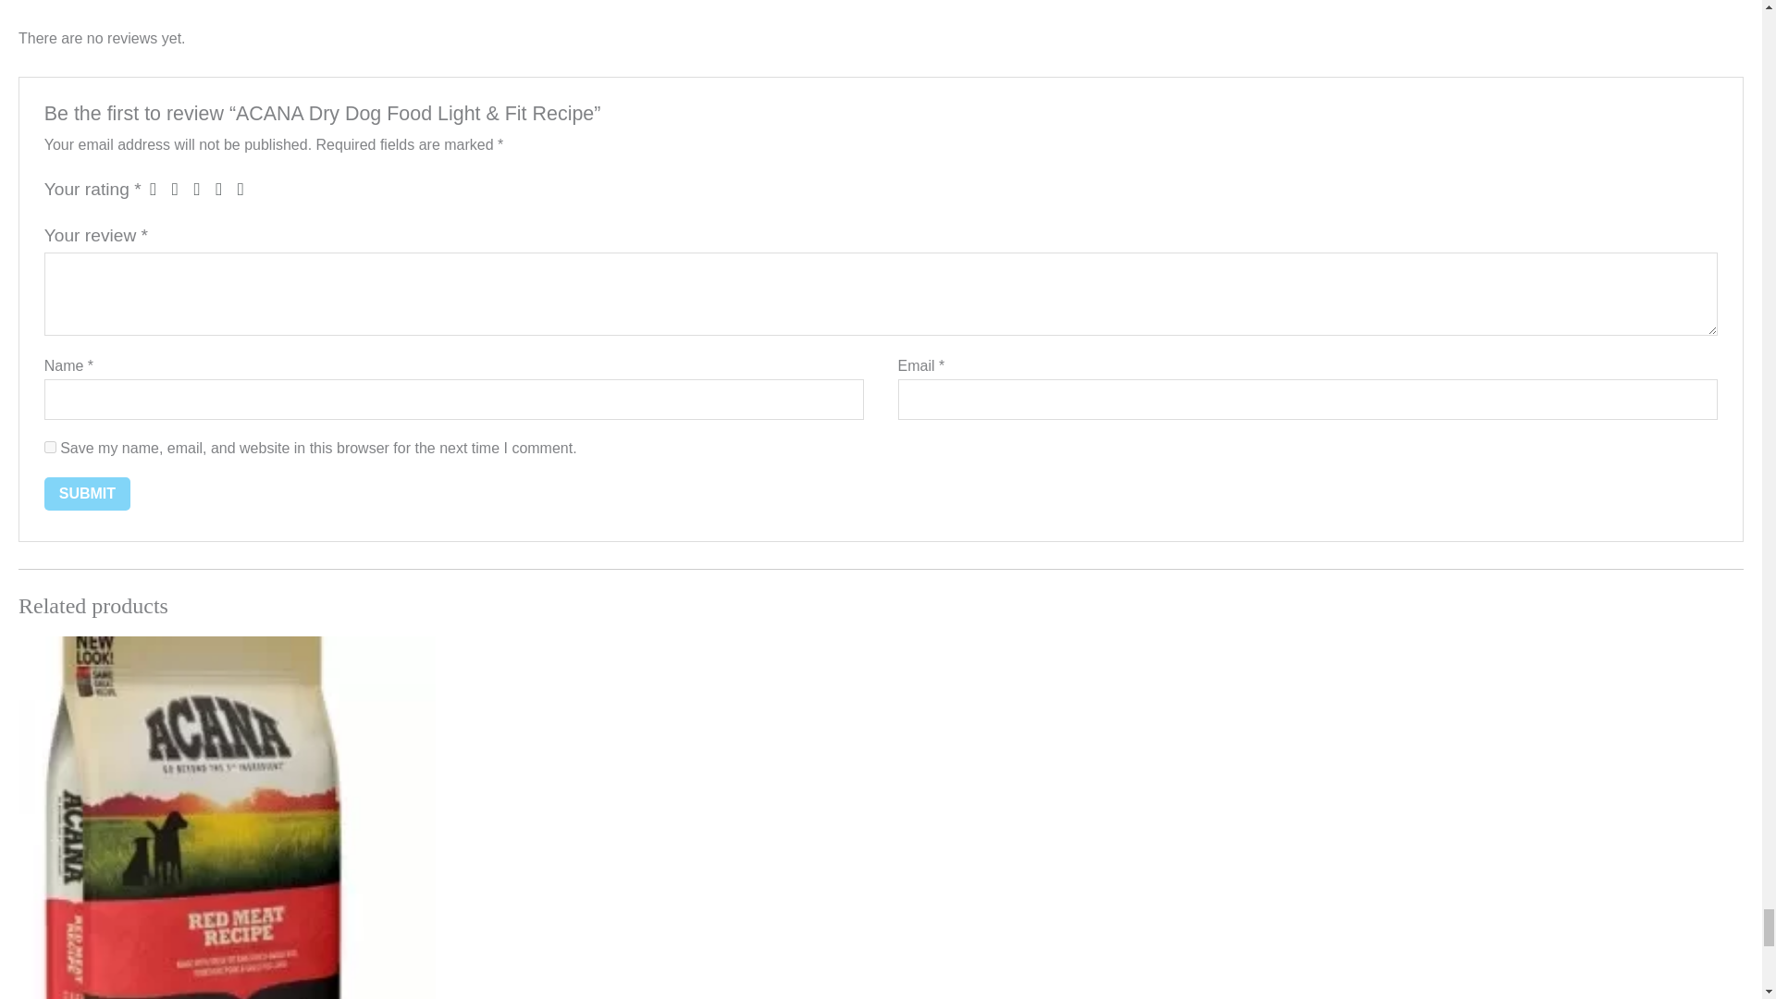 This screenshot has height=999, width=1776. What do you see at coordinates (50, 448) in the screenshot?
I see `yes` at bounding box center [50, 448].